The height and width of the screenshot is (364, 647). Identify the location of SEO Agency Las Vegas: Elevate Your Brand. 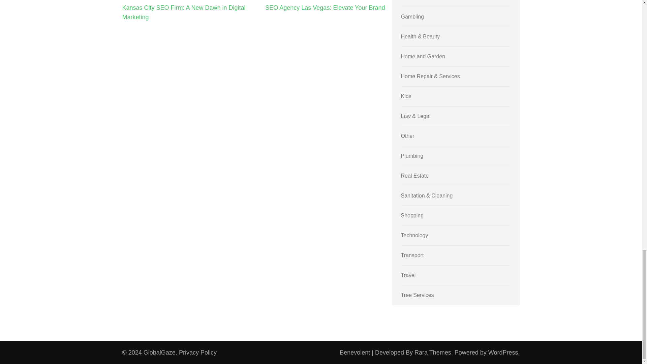
(325, 7).